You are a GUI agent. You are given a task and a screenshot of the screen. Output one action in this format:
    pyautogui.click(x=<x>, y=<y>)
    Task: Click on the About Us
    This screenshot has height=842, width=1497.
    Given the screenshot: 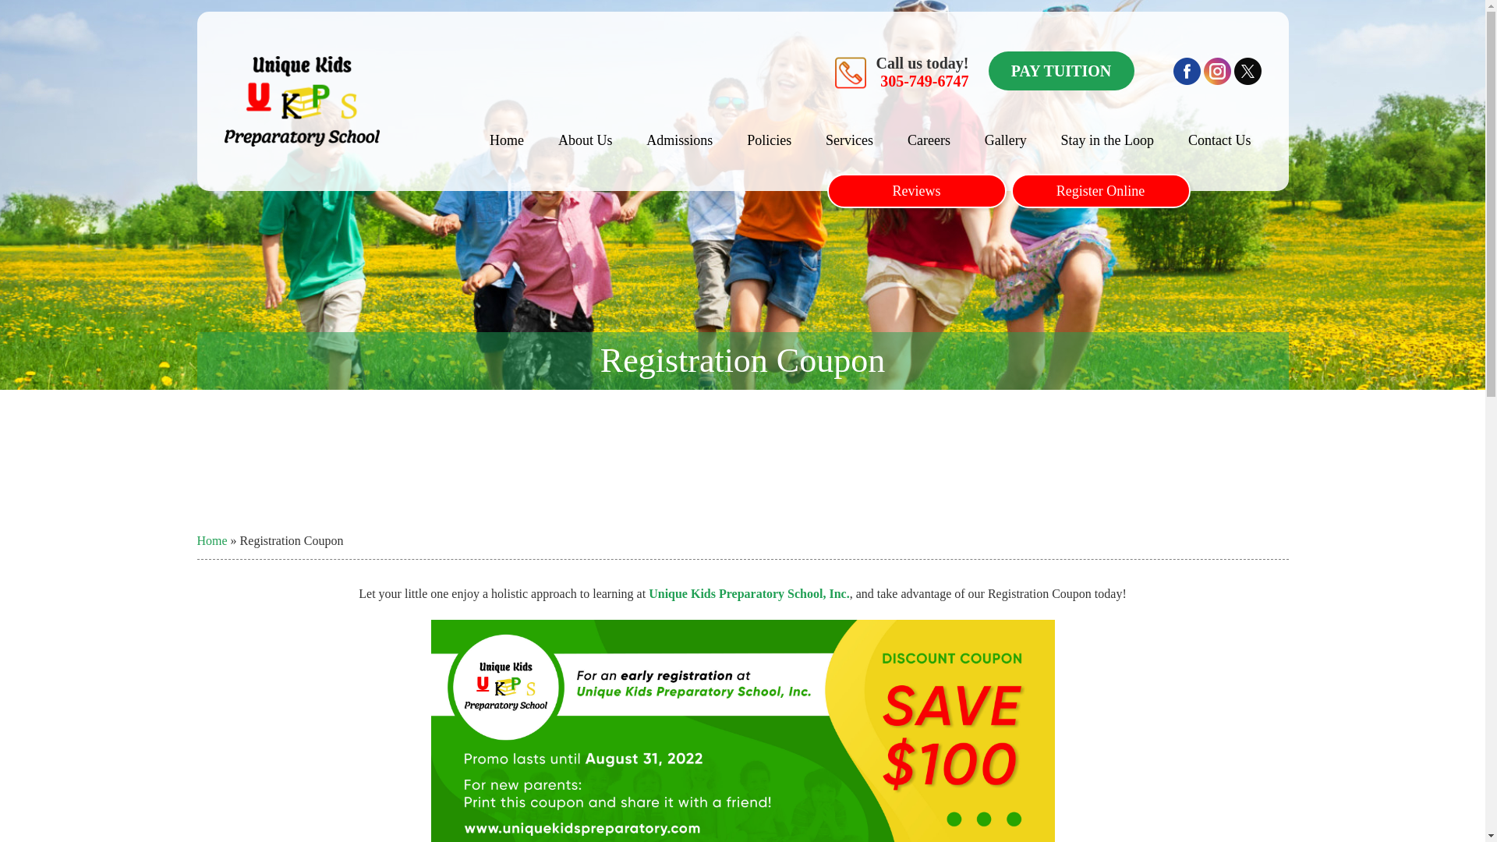 What is the action you would take?
    pyautogui.click(x=585, y=140)
    